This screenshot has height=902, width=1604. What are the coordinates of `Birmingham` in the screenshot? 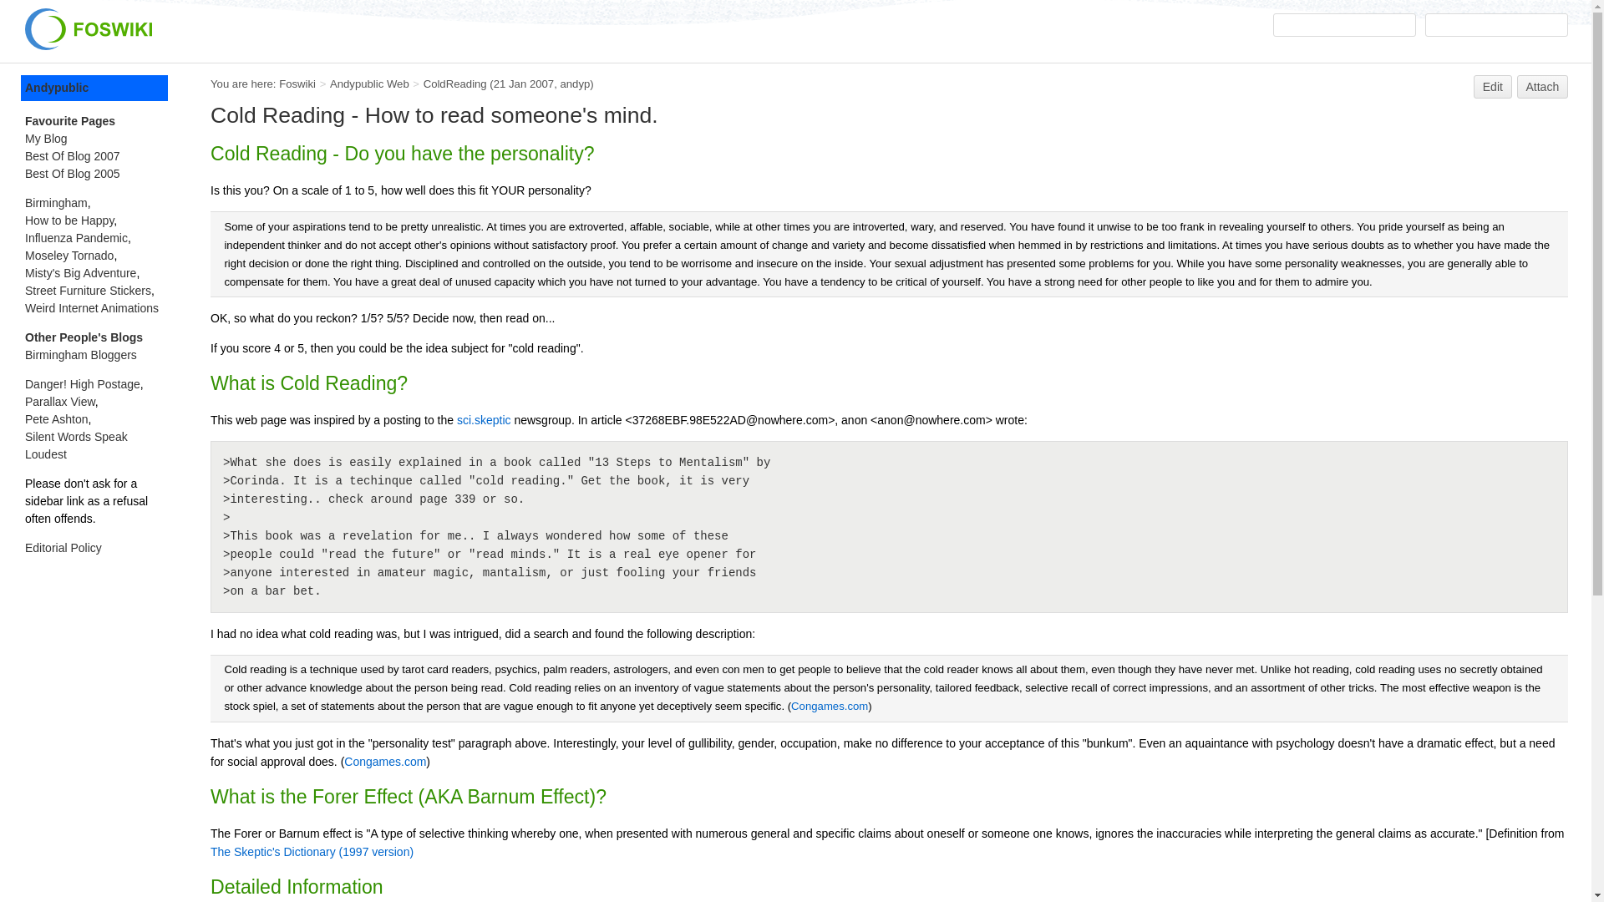 It's located at (57, 202).